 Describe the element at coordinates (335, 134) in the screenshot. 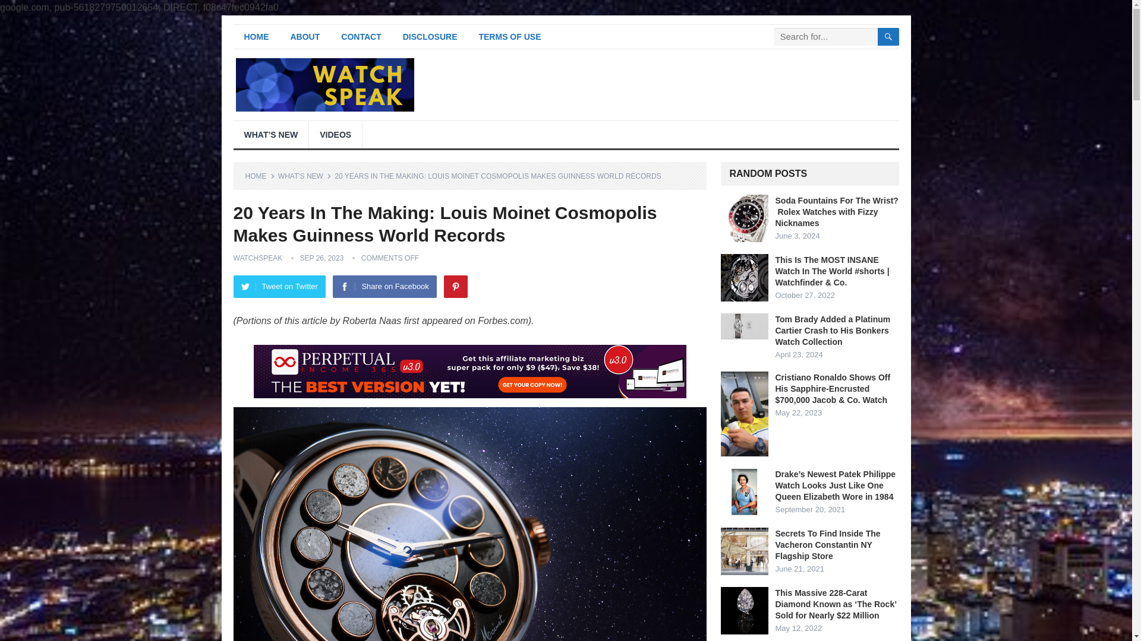

I see `VIDEOS` at that location.